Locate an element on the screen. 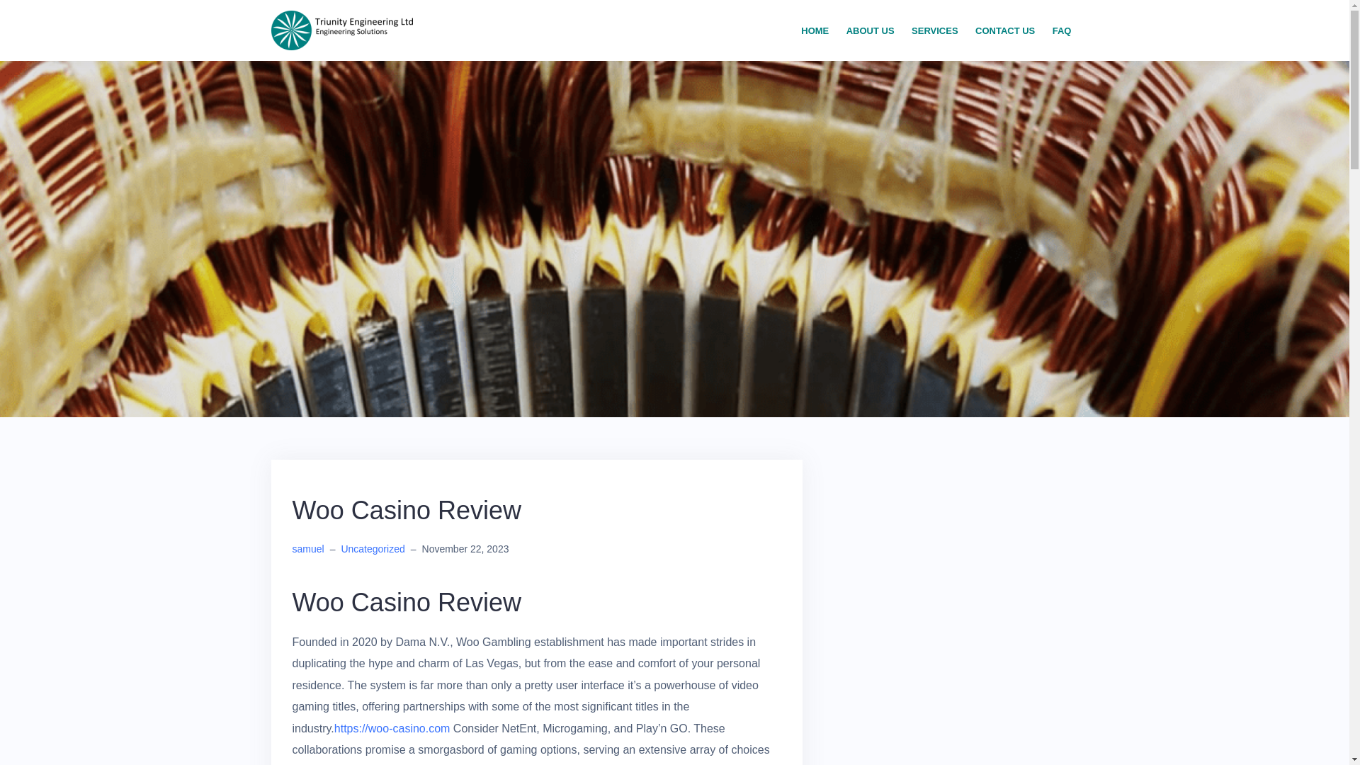  samuel is located at coordinates (307, 548).